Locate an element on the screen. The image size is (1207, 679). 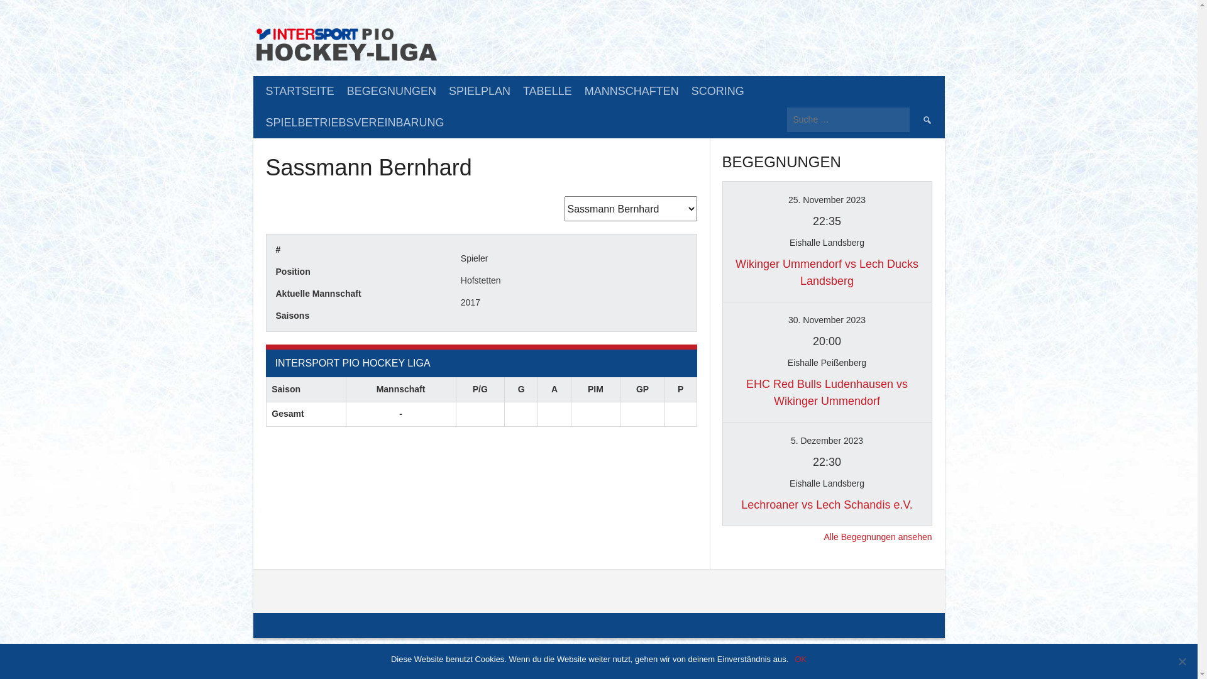
MANNSCHAFTEN is located at coordinates (632, 92).